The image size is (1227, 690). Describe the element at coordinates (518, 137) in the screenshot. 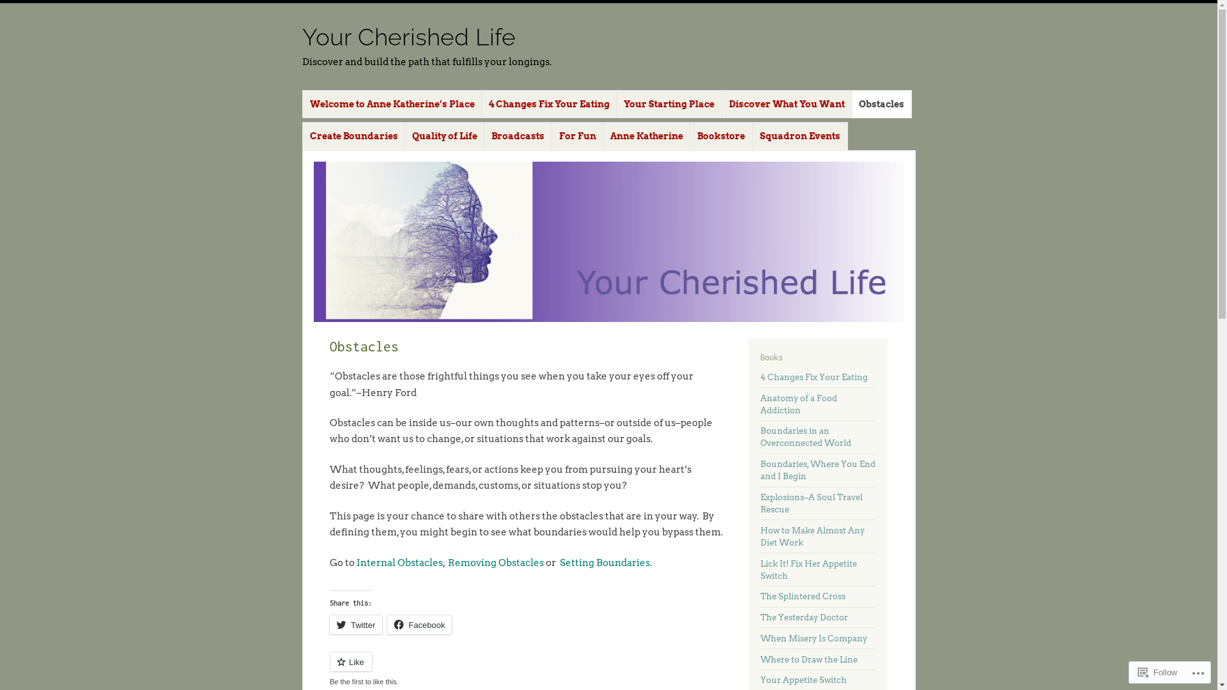

I see `Broadcasts` at that location.